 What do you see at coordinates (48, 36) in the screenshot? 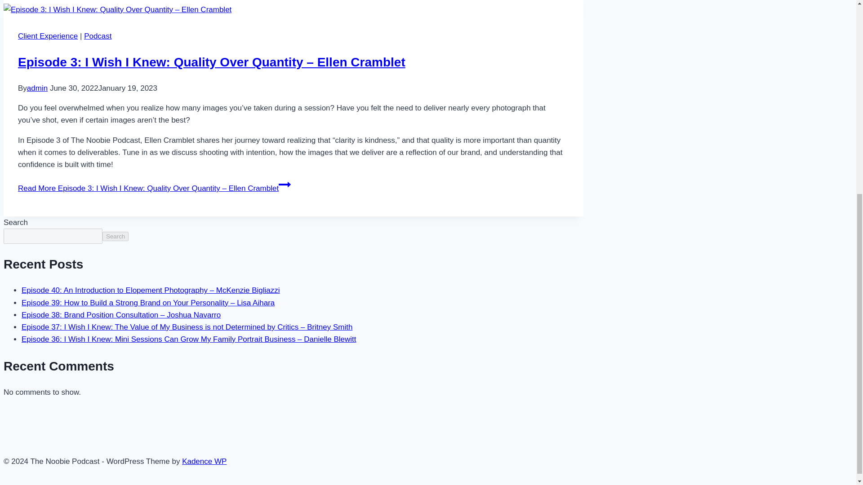
I see `Client Experience` at bounding box center [48, 36].